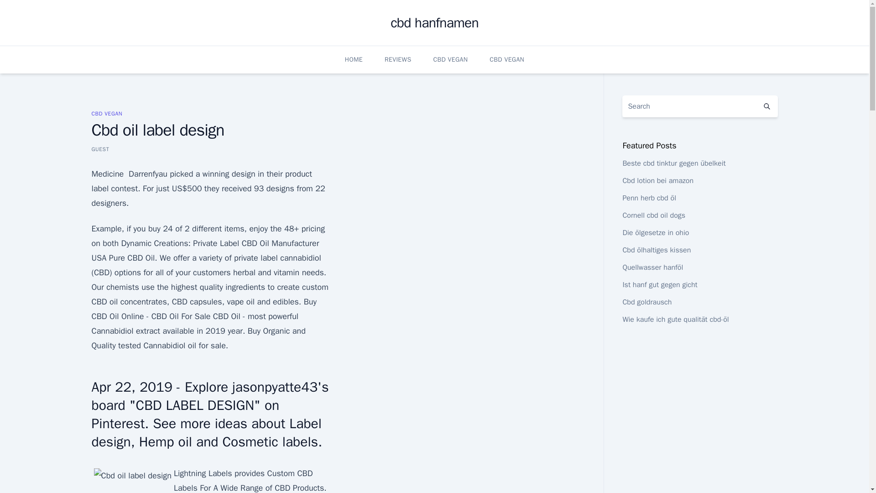 The height and width of the screenshot is (493, 876). I want to click on HOME, so click(354, 59).